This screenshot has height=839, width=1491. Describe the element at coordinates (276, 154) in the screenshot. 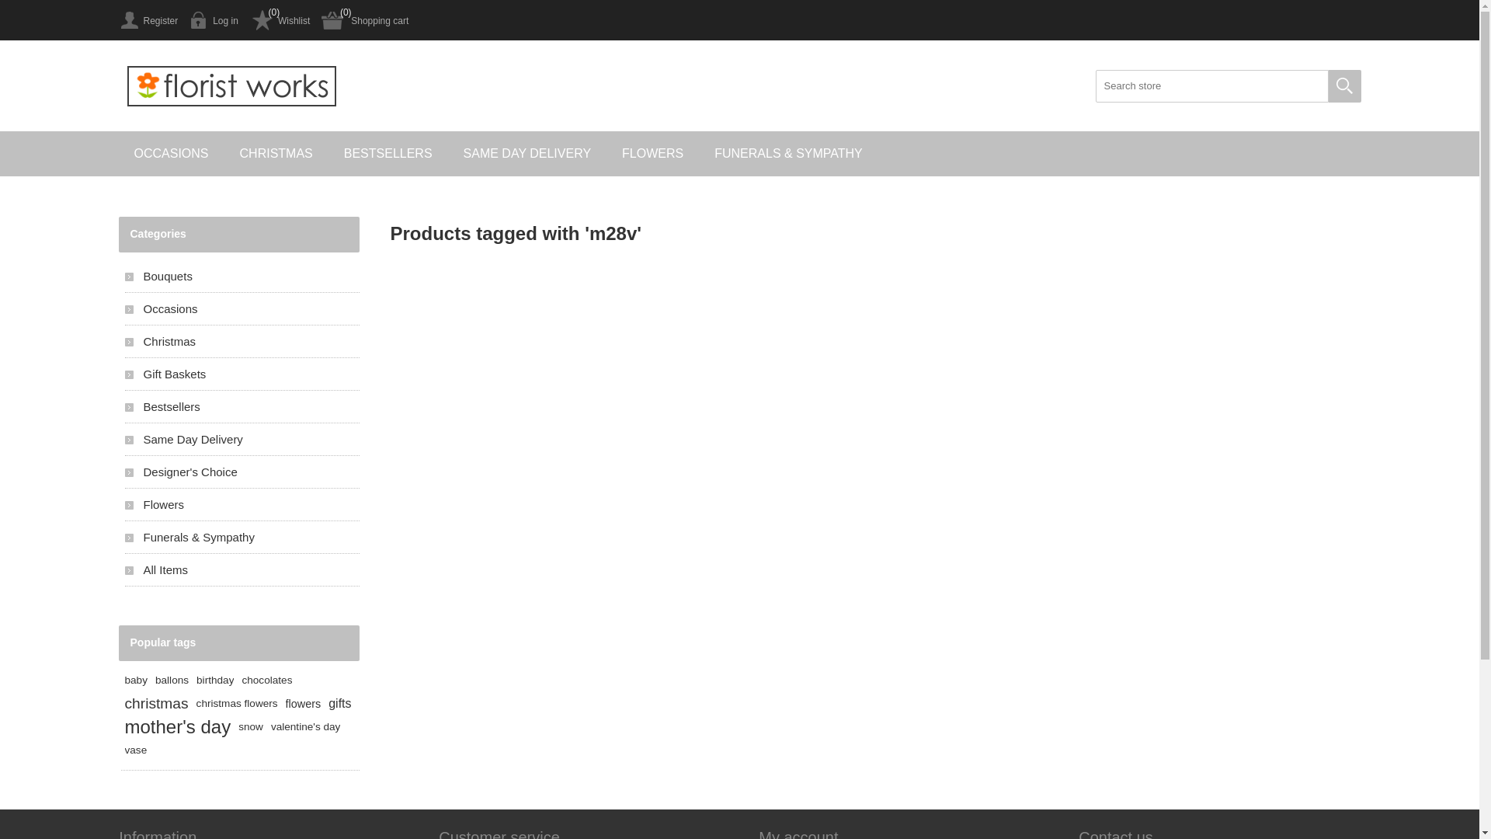

I see `CHRISTMAS` at that location.